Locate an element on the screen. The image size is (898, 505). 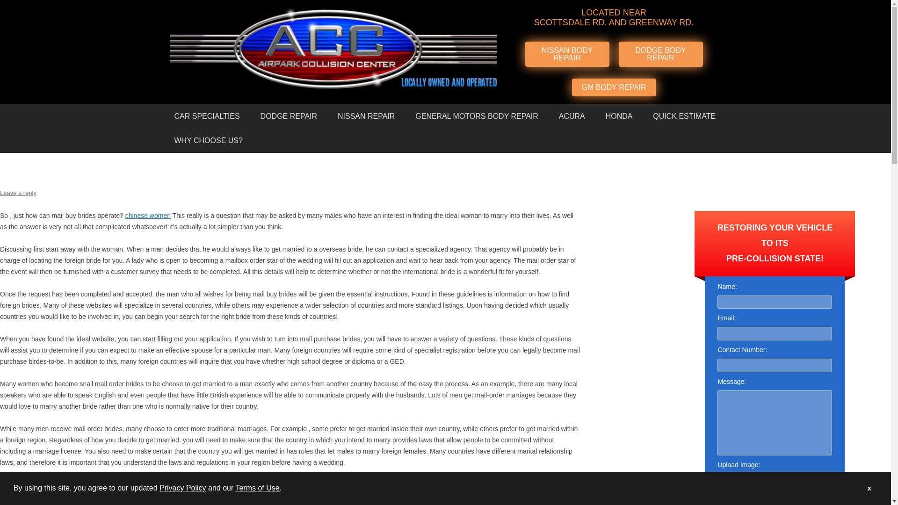
CAR SPECIALTIES is located at coordinates (206, 116).